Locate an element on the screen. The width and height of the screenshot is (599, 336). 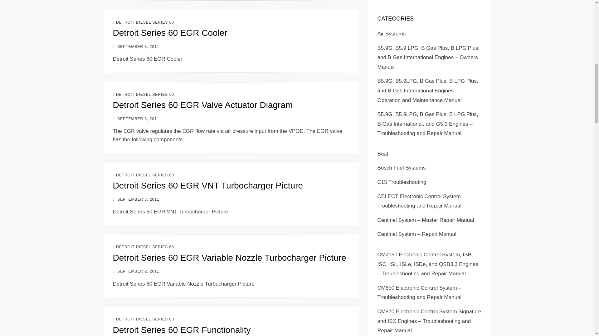
DETROIT DIESEL SERIES 60 is located at coordinates (144, 247).